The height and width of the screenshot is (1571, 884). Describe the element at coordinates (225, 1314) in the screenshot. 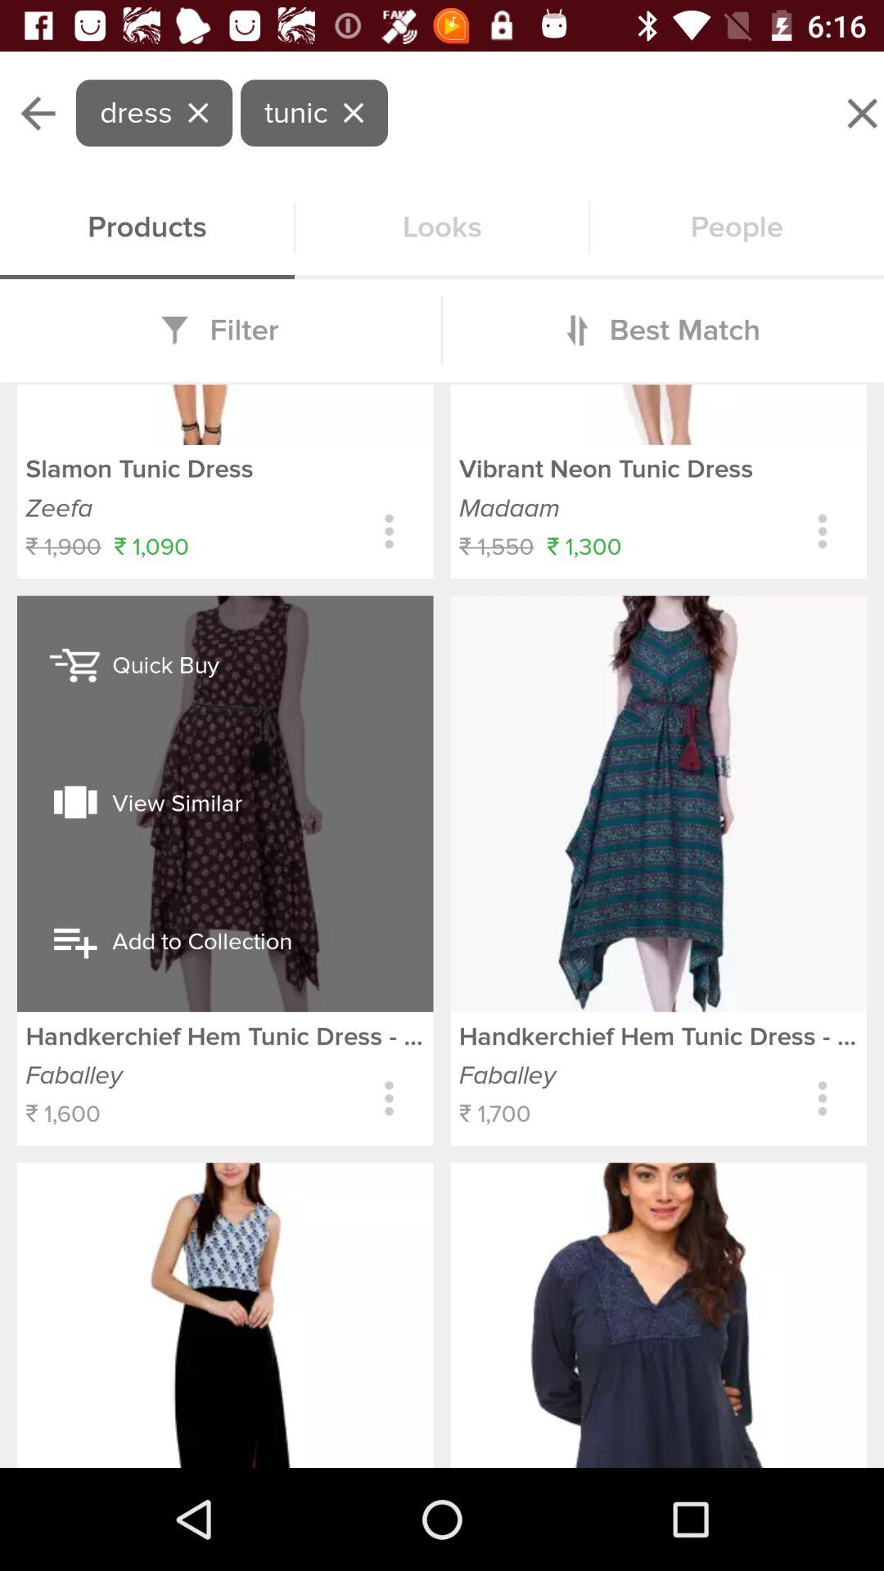

I see `select the first image in second row` at that location.